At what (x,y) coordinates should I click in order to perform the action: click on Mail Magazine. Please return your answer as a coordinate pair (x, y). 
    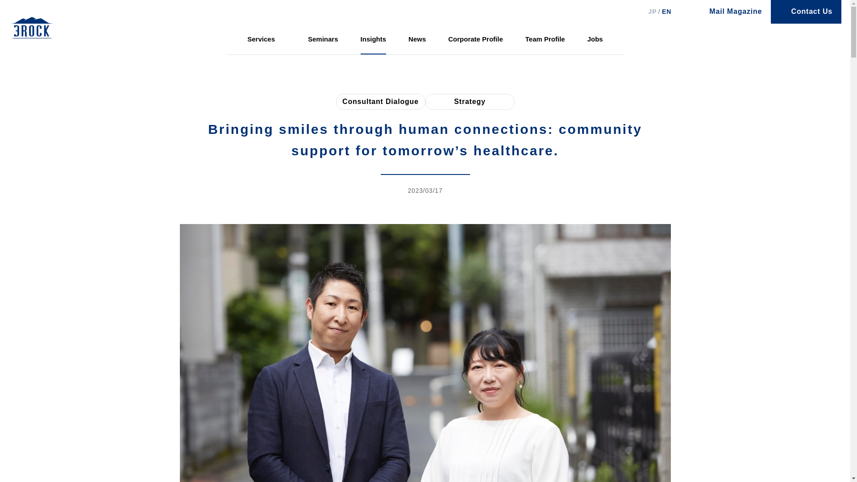
    Looking at the image, I should click on (729, 12).